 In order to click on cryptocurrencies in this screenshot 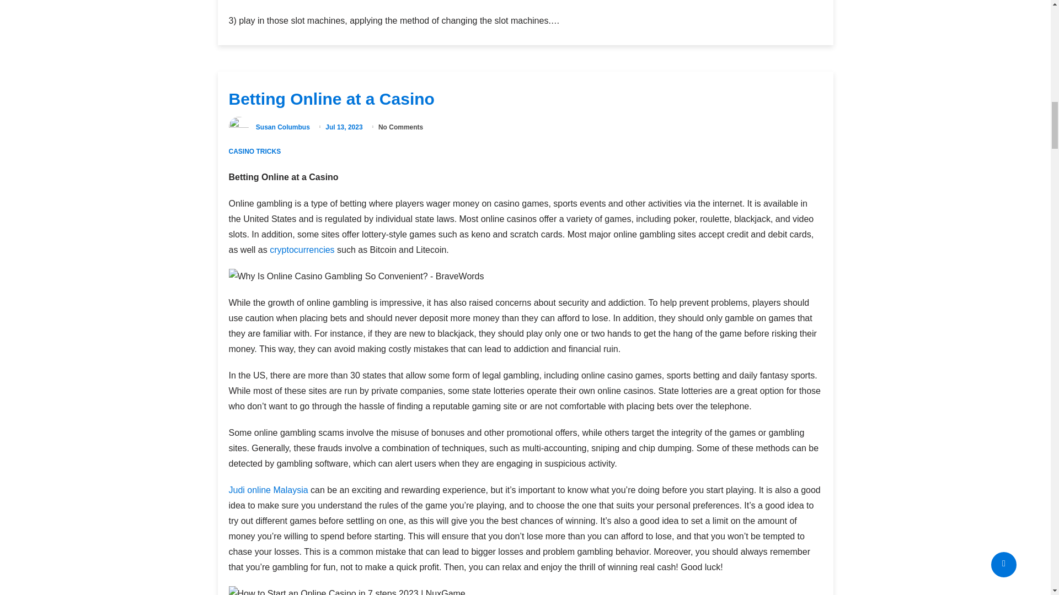, I will do `click(302, 250)`.